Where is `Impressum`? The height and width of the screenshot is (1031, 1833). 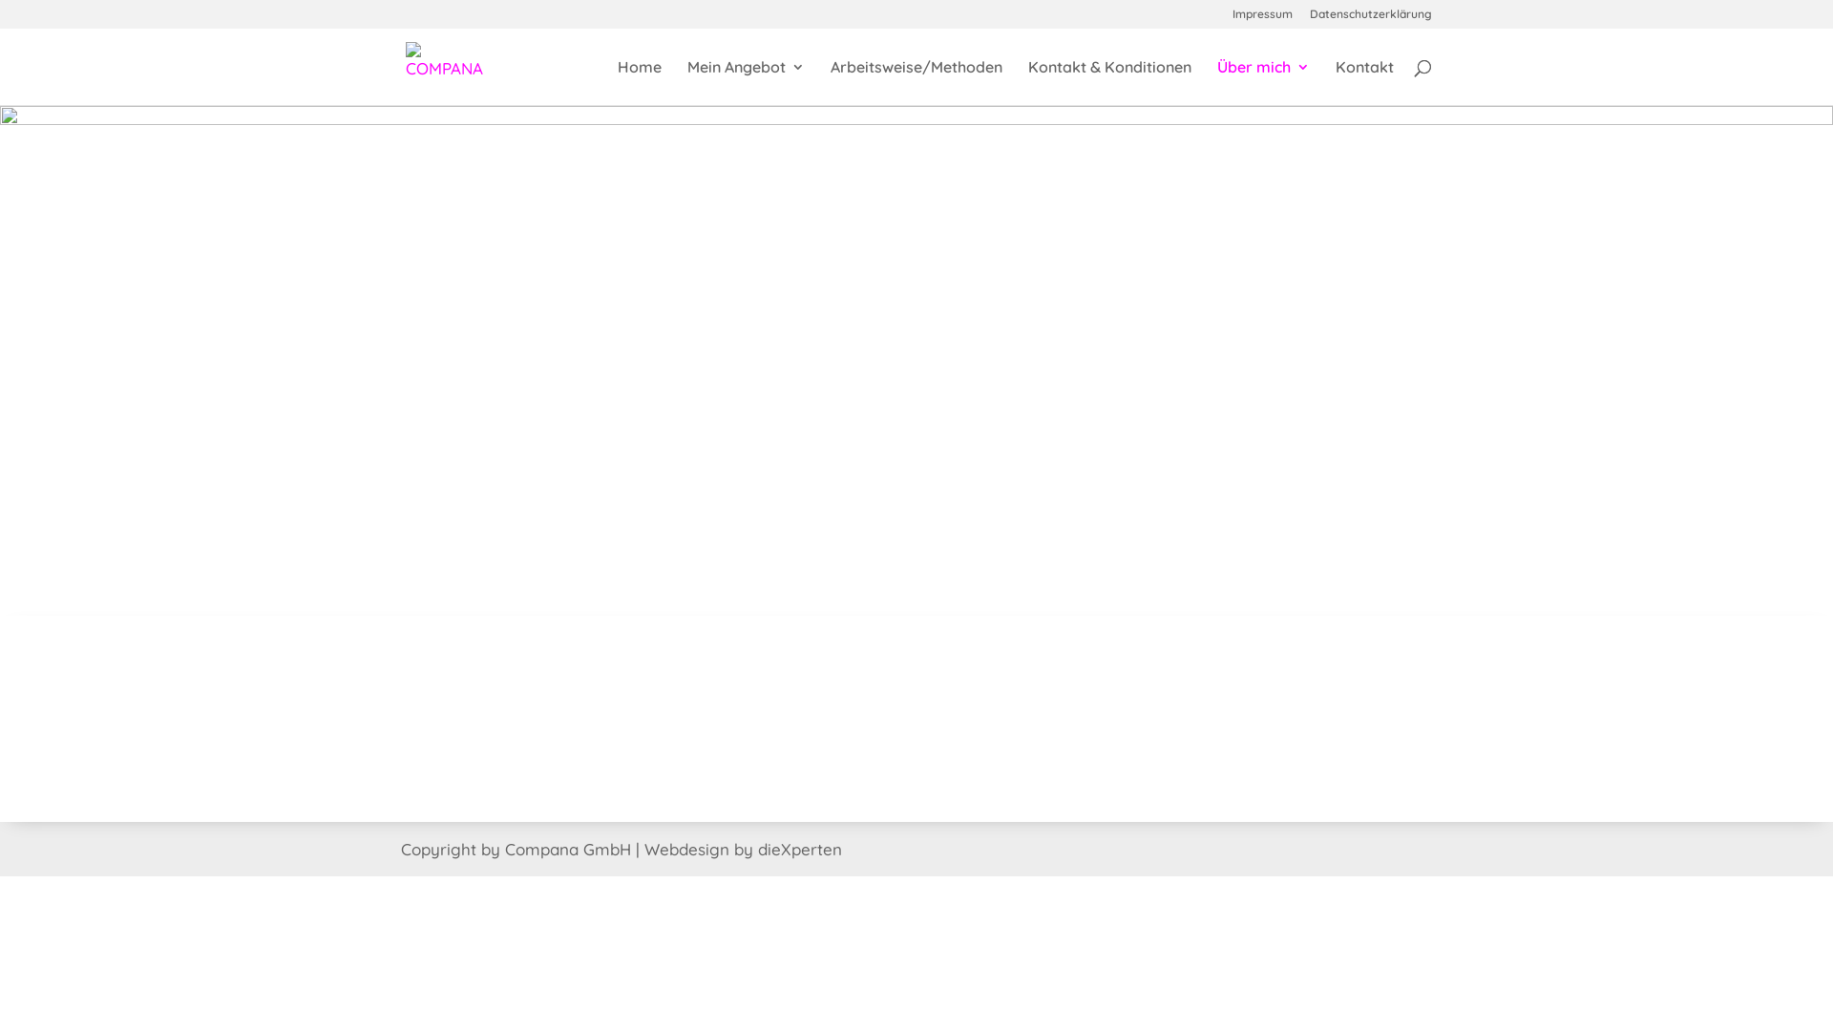
Impressum is located at coordinates (1262, 19).